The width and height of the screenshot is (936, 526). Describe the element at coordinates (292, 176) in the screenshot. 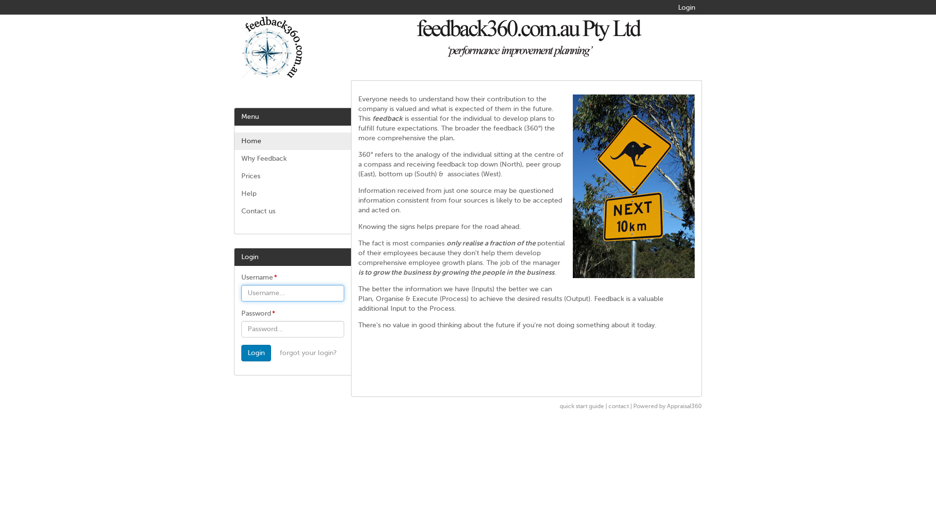

I see `Prices` at that location.